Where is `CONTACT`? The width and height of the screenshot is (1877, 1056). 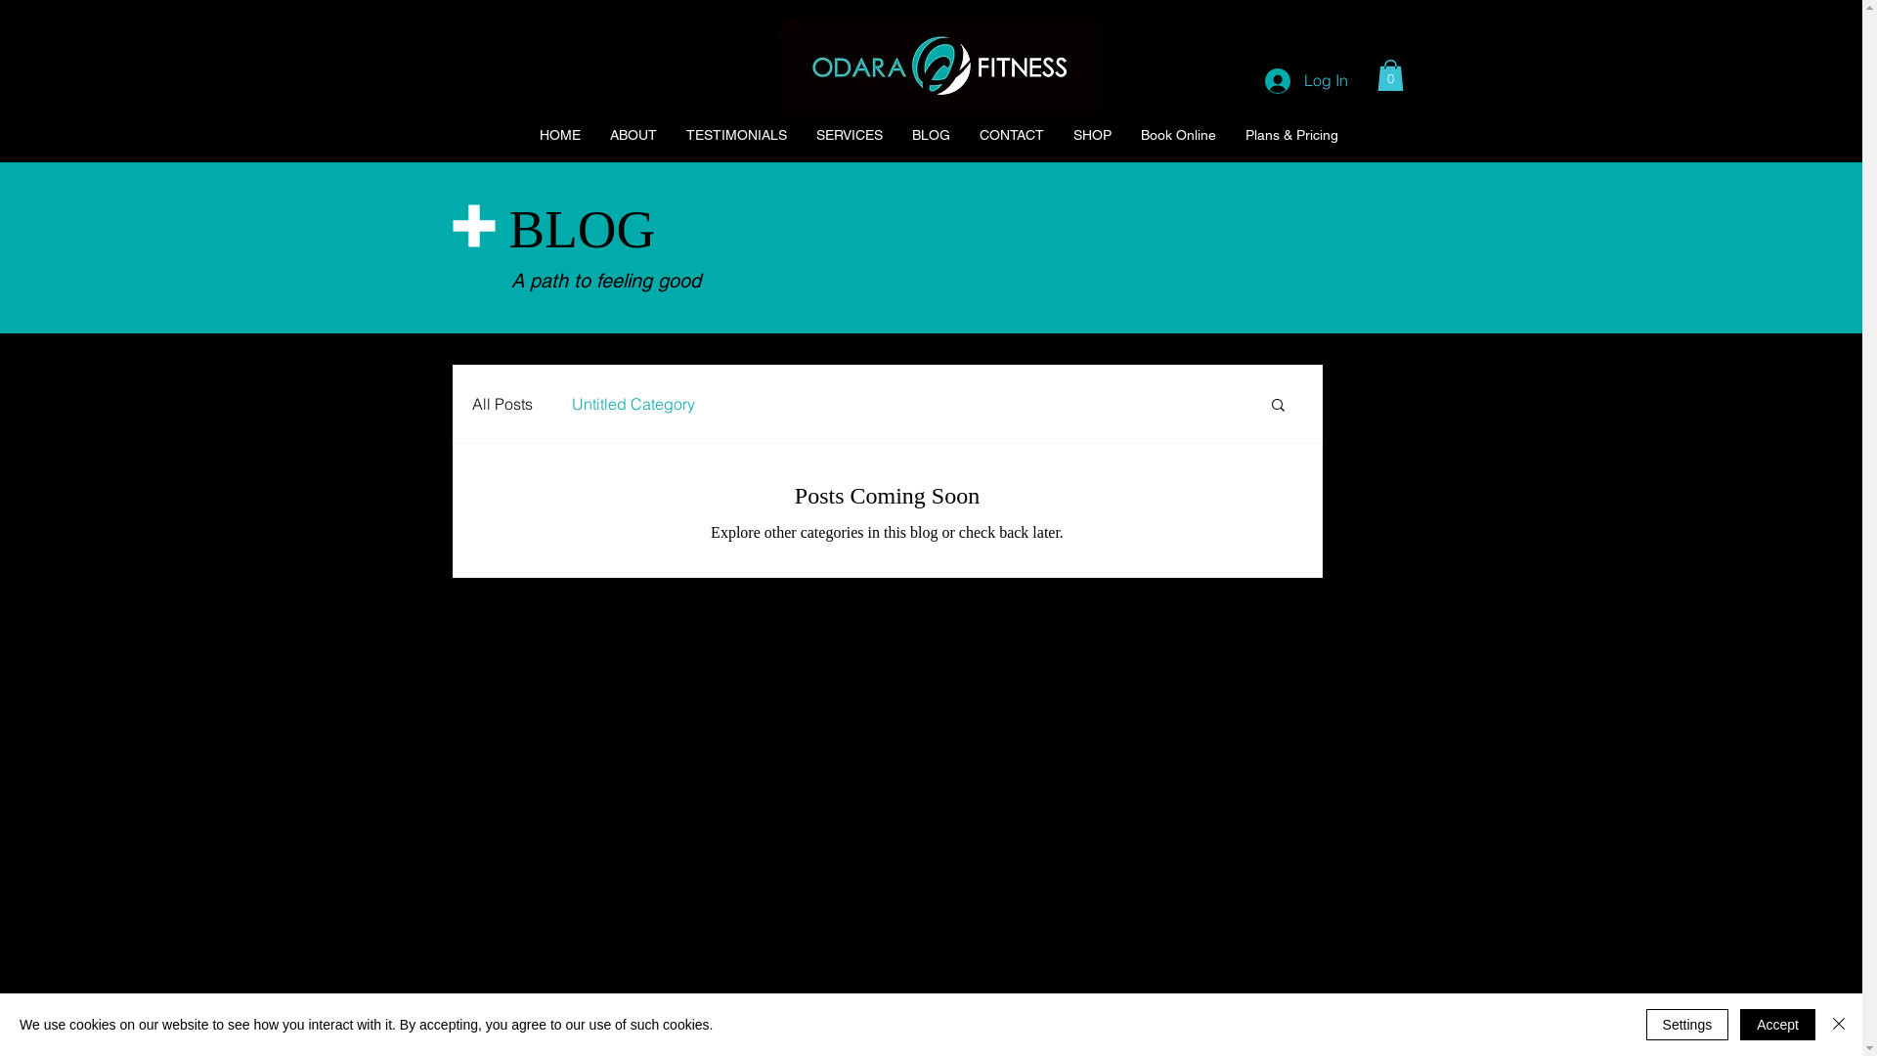
CONTACT is located at coordinates (1011, 135).